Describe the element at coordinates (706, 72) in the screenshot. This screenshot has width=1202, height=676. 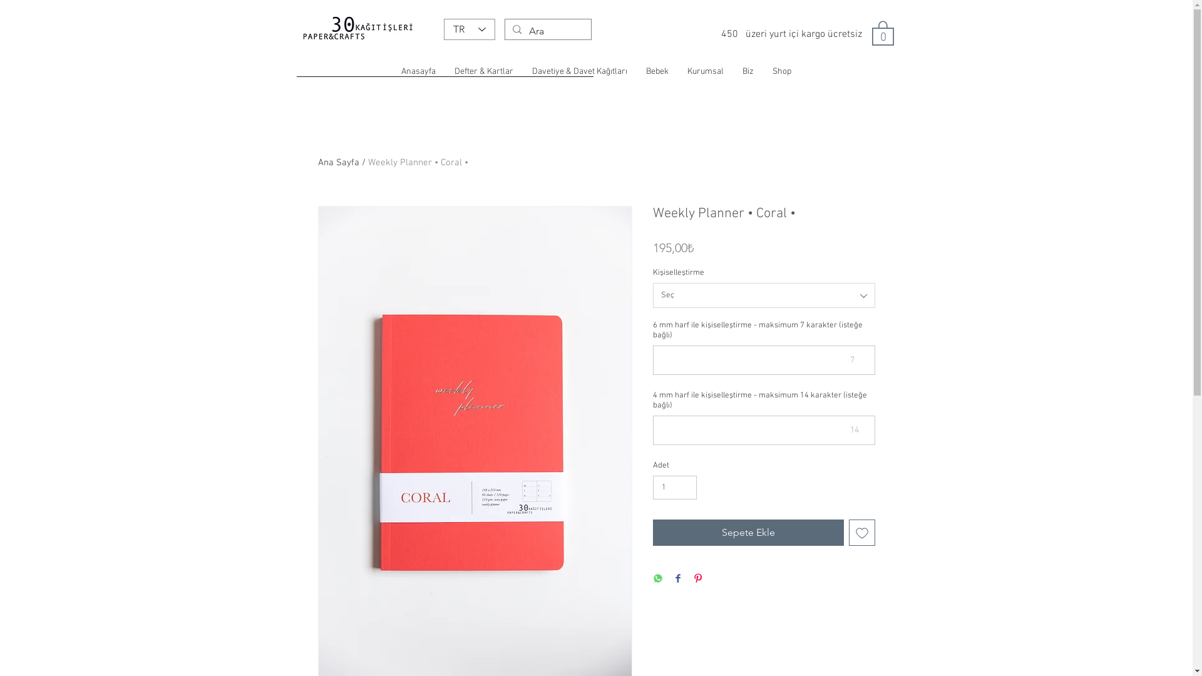
I see `Kurumsal` at that location.